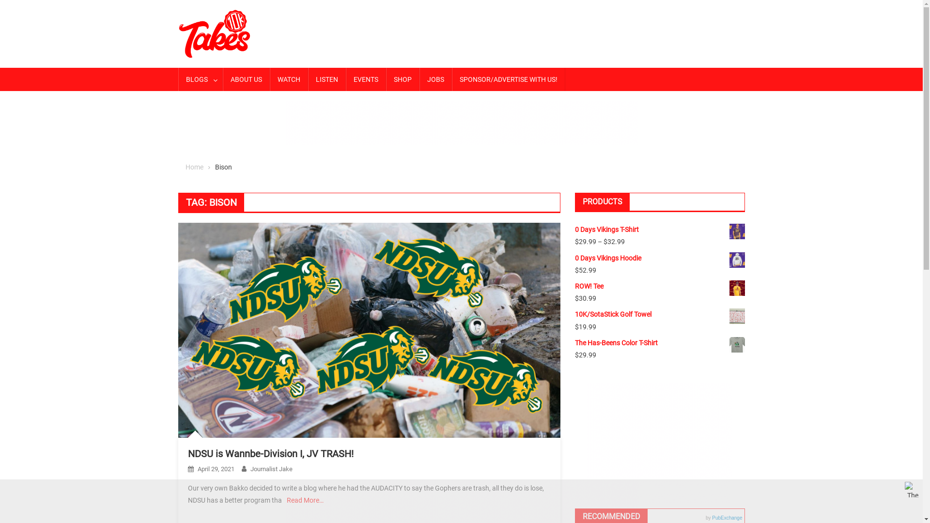 The height and width of the screenshot is (523, 930). What do you see at coordinates (402, 79) in the screenshot?
I see `SHOP` at bounding box center [402, 79].